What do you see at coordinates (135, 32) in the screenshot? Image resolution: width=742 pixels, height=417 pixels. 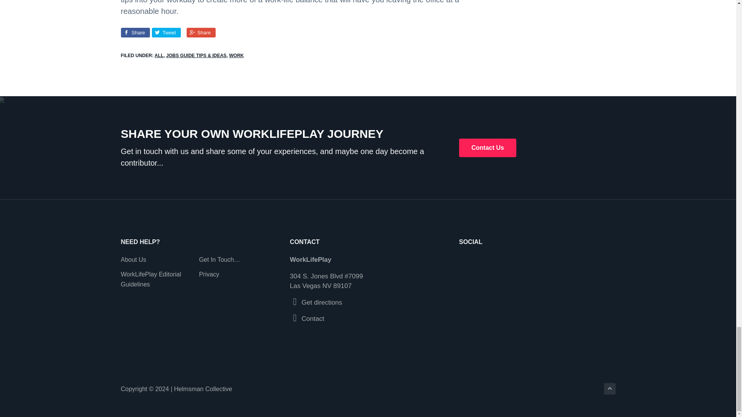 I see `Share` at bounding box center [135, 32].